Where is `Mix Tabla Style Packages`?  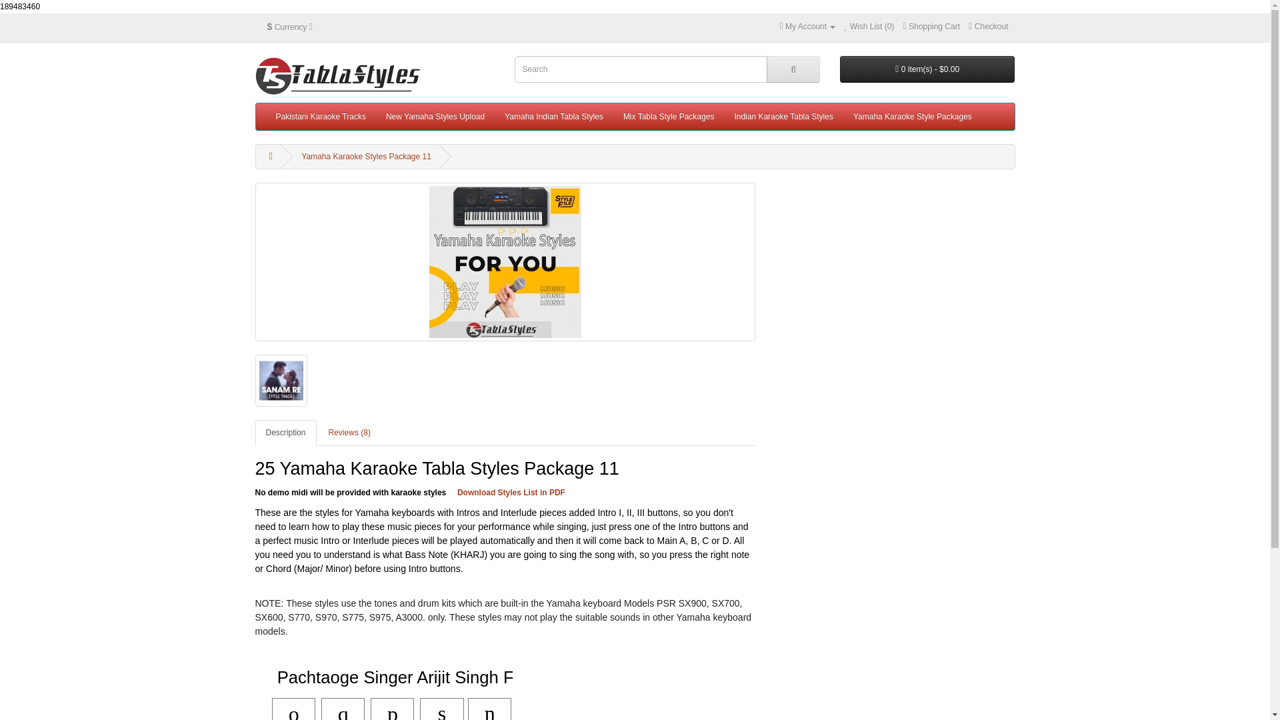 Mix Tabla Style Packages is located at coordinates (668, 117).